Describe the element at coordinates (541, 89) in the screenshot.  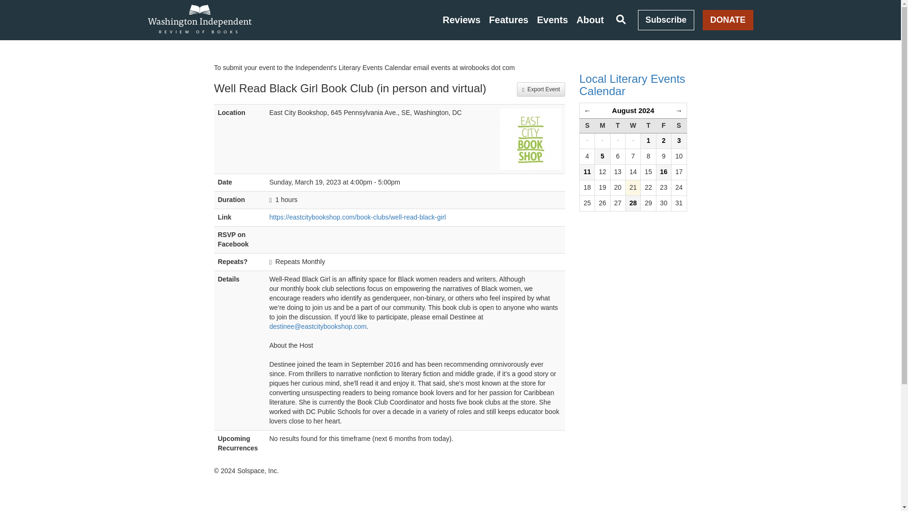
I see `  Export Event` at that location.